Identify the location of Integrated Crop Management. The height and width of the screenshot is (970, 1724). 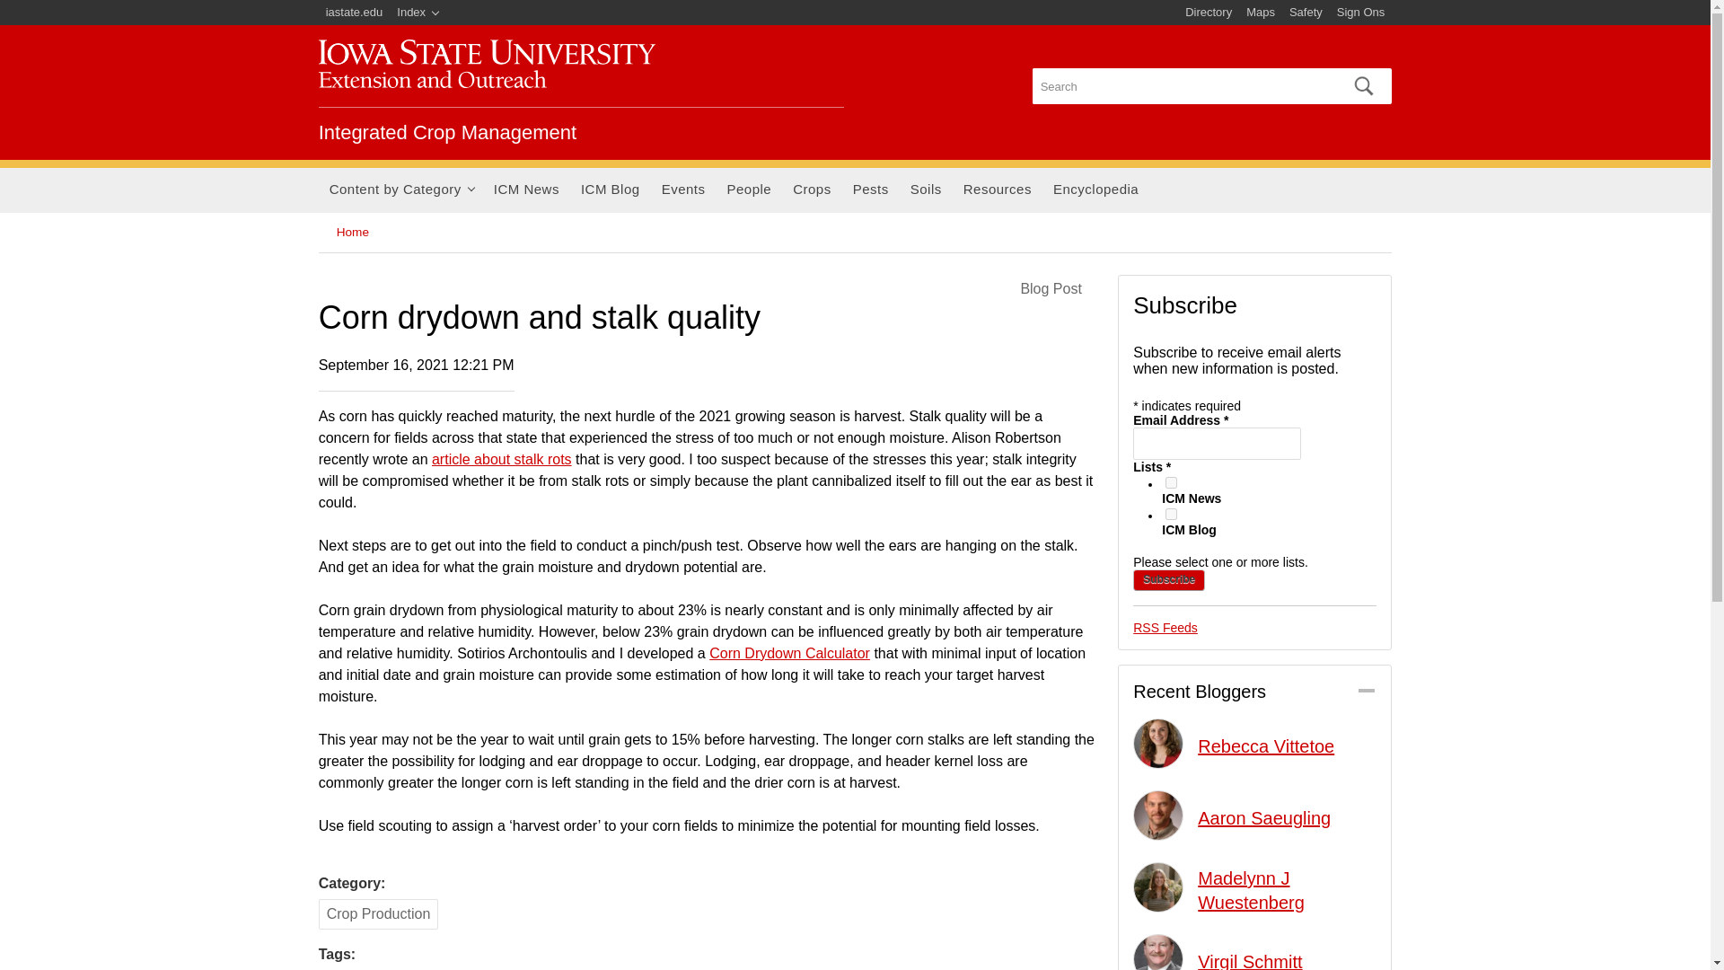
(487, 64).